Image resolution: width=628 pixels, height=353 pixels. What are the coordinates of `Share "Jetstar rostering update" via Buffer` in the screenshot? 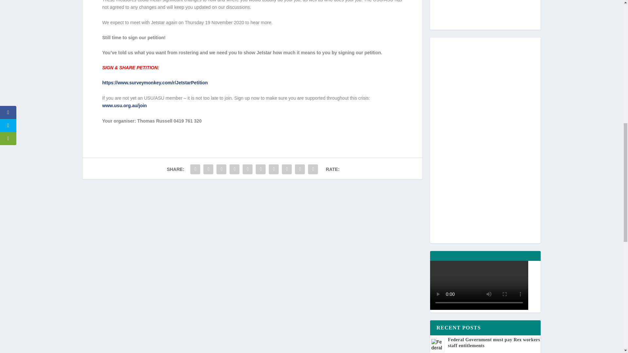 It's located at (273, 169).